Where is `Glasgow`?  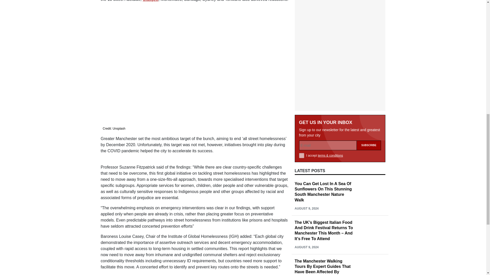
Glasgow is located at coordinates (150, 1).